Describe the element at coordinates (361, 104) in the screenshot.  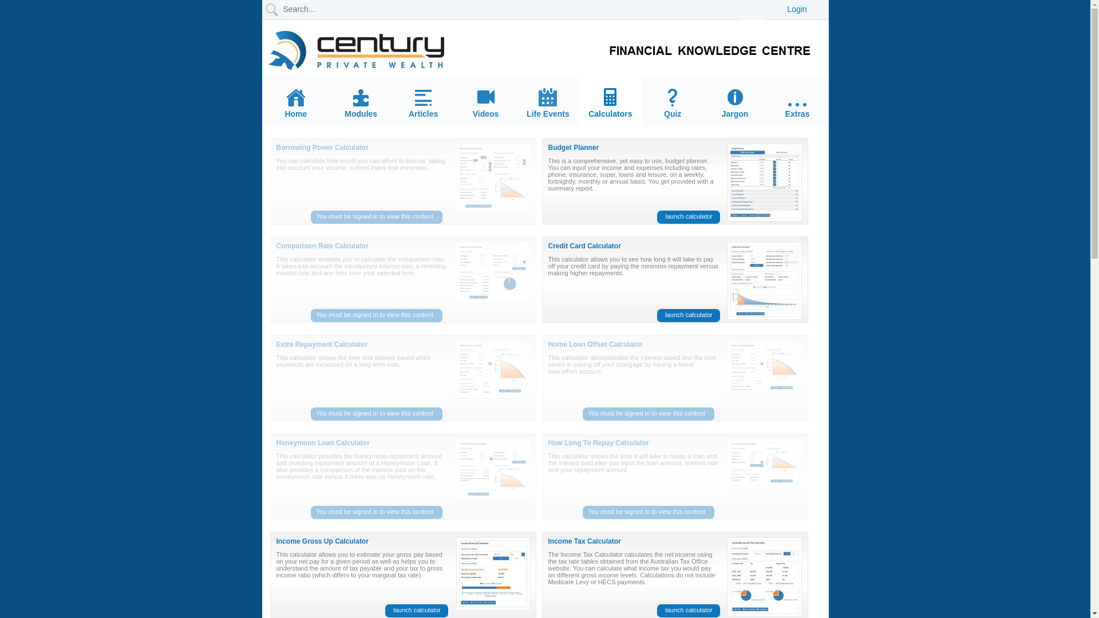
I see `Modules` at that location.